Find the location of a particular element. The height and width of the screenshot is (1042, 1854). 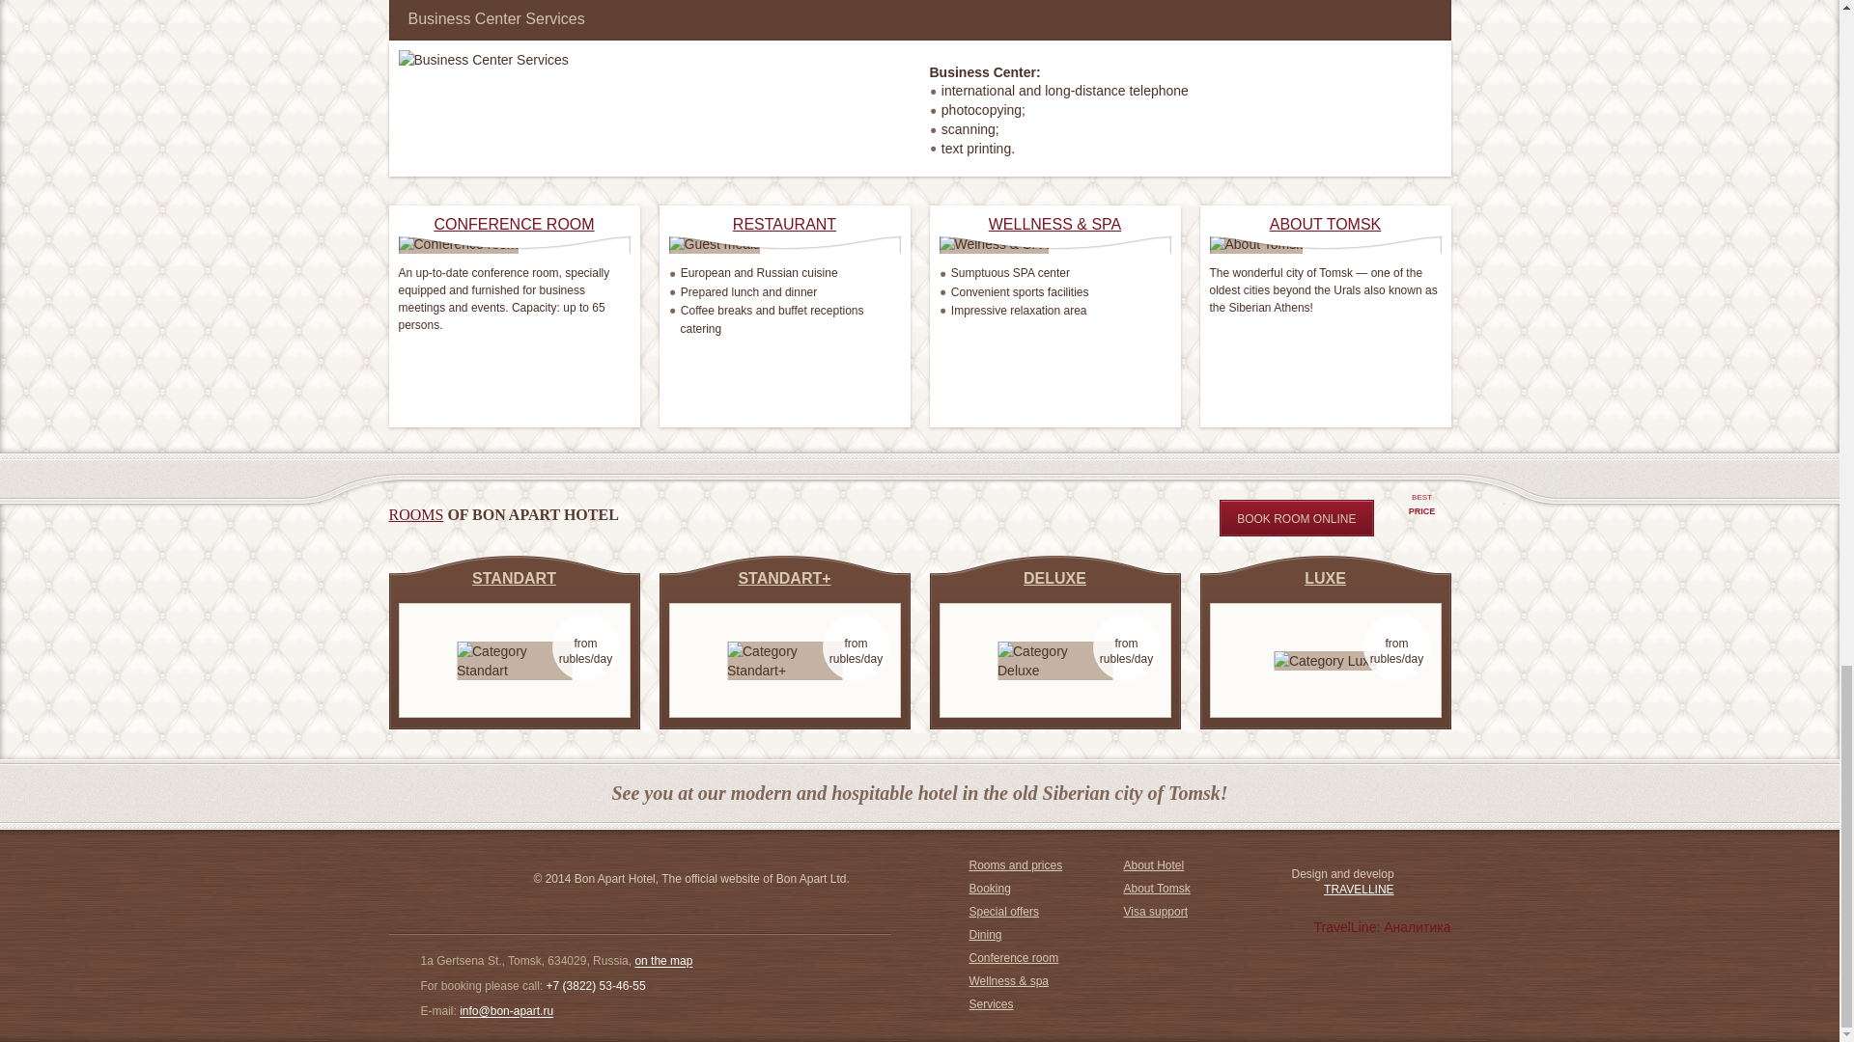

The hotel Bon Apart in the center of Tomsk is located at coordinates (662, 962).